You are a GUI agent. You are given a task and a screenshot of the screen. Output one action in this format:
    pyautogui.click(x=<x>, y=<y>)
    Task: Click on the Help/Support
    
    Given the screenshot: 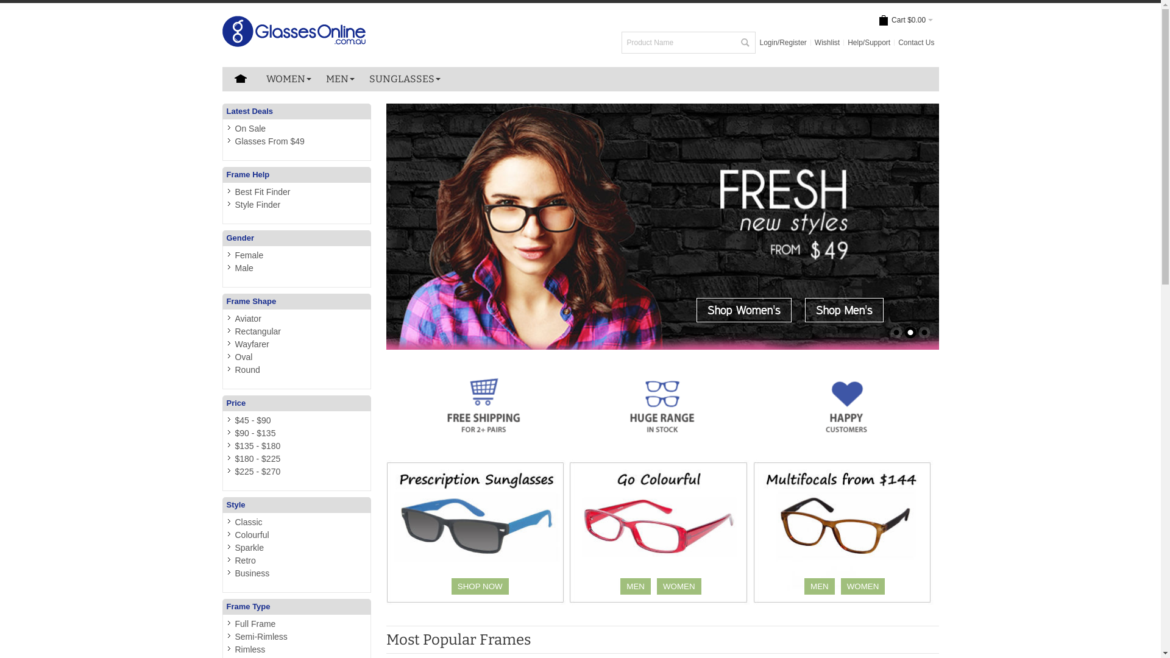 What is the action you would take?
    pyautogui.click(x=869, y=43)
    